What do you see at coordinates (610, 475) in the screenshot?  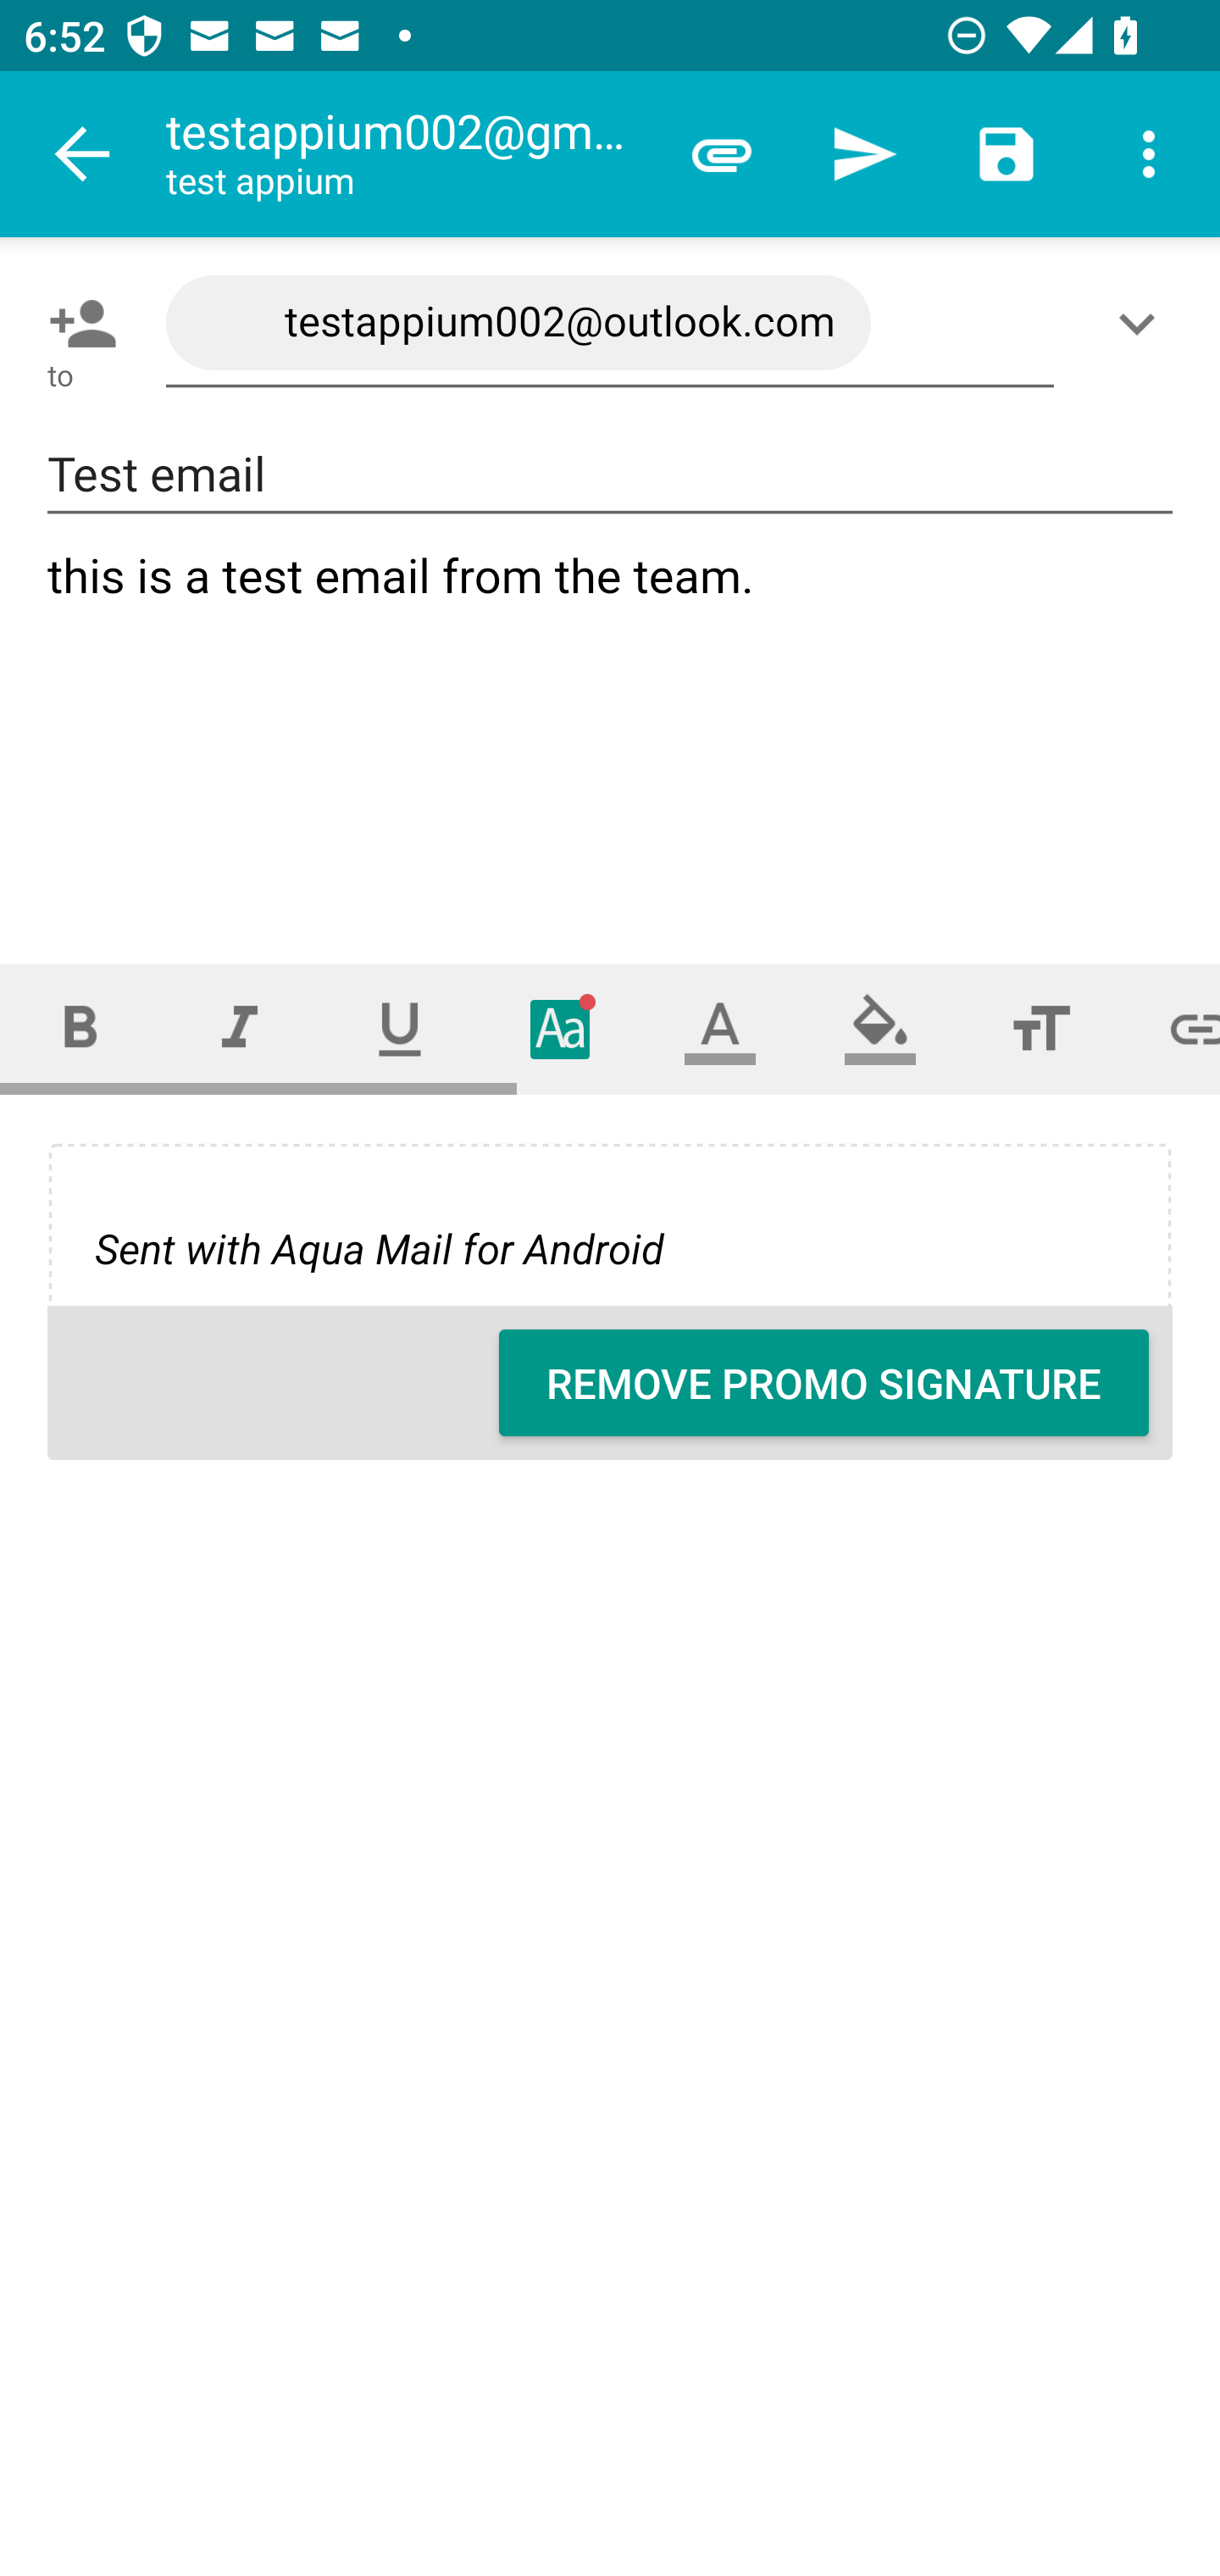 I see `Test email` at bounding box center [610, 475].